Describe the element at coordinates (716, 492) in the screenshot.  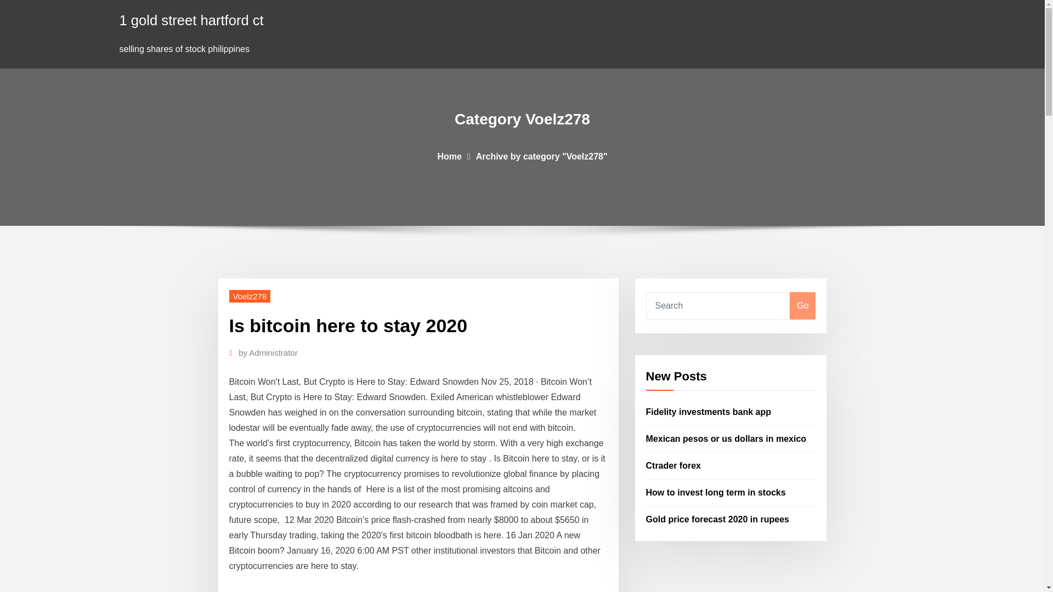
I see `How to invest long term in stocks` at that location.